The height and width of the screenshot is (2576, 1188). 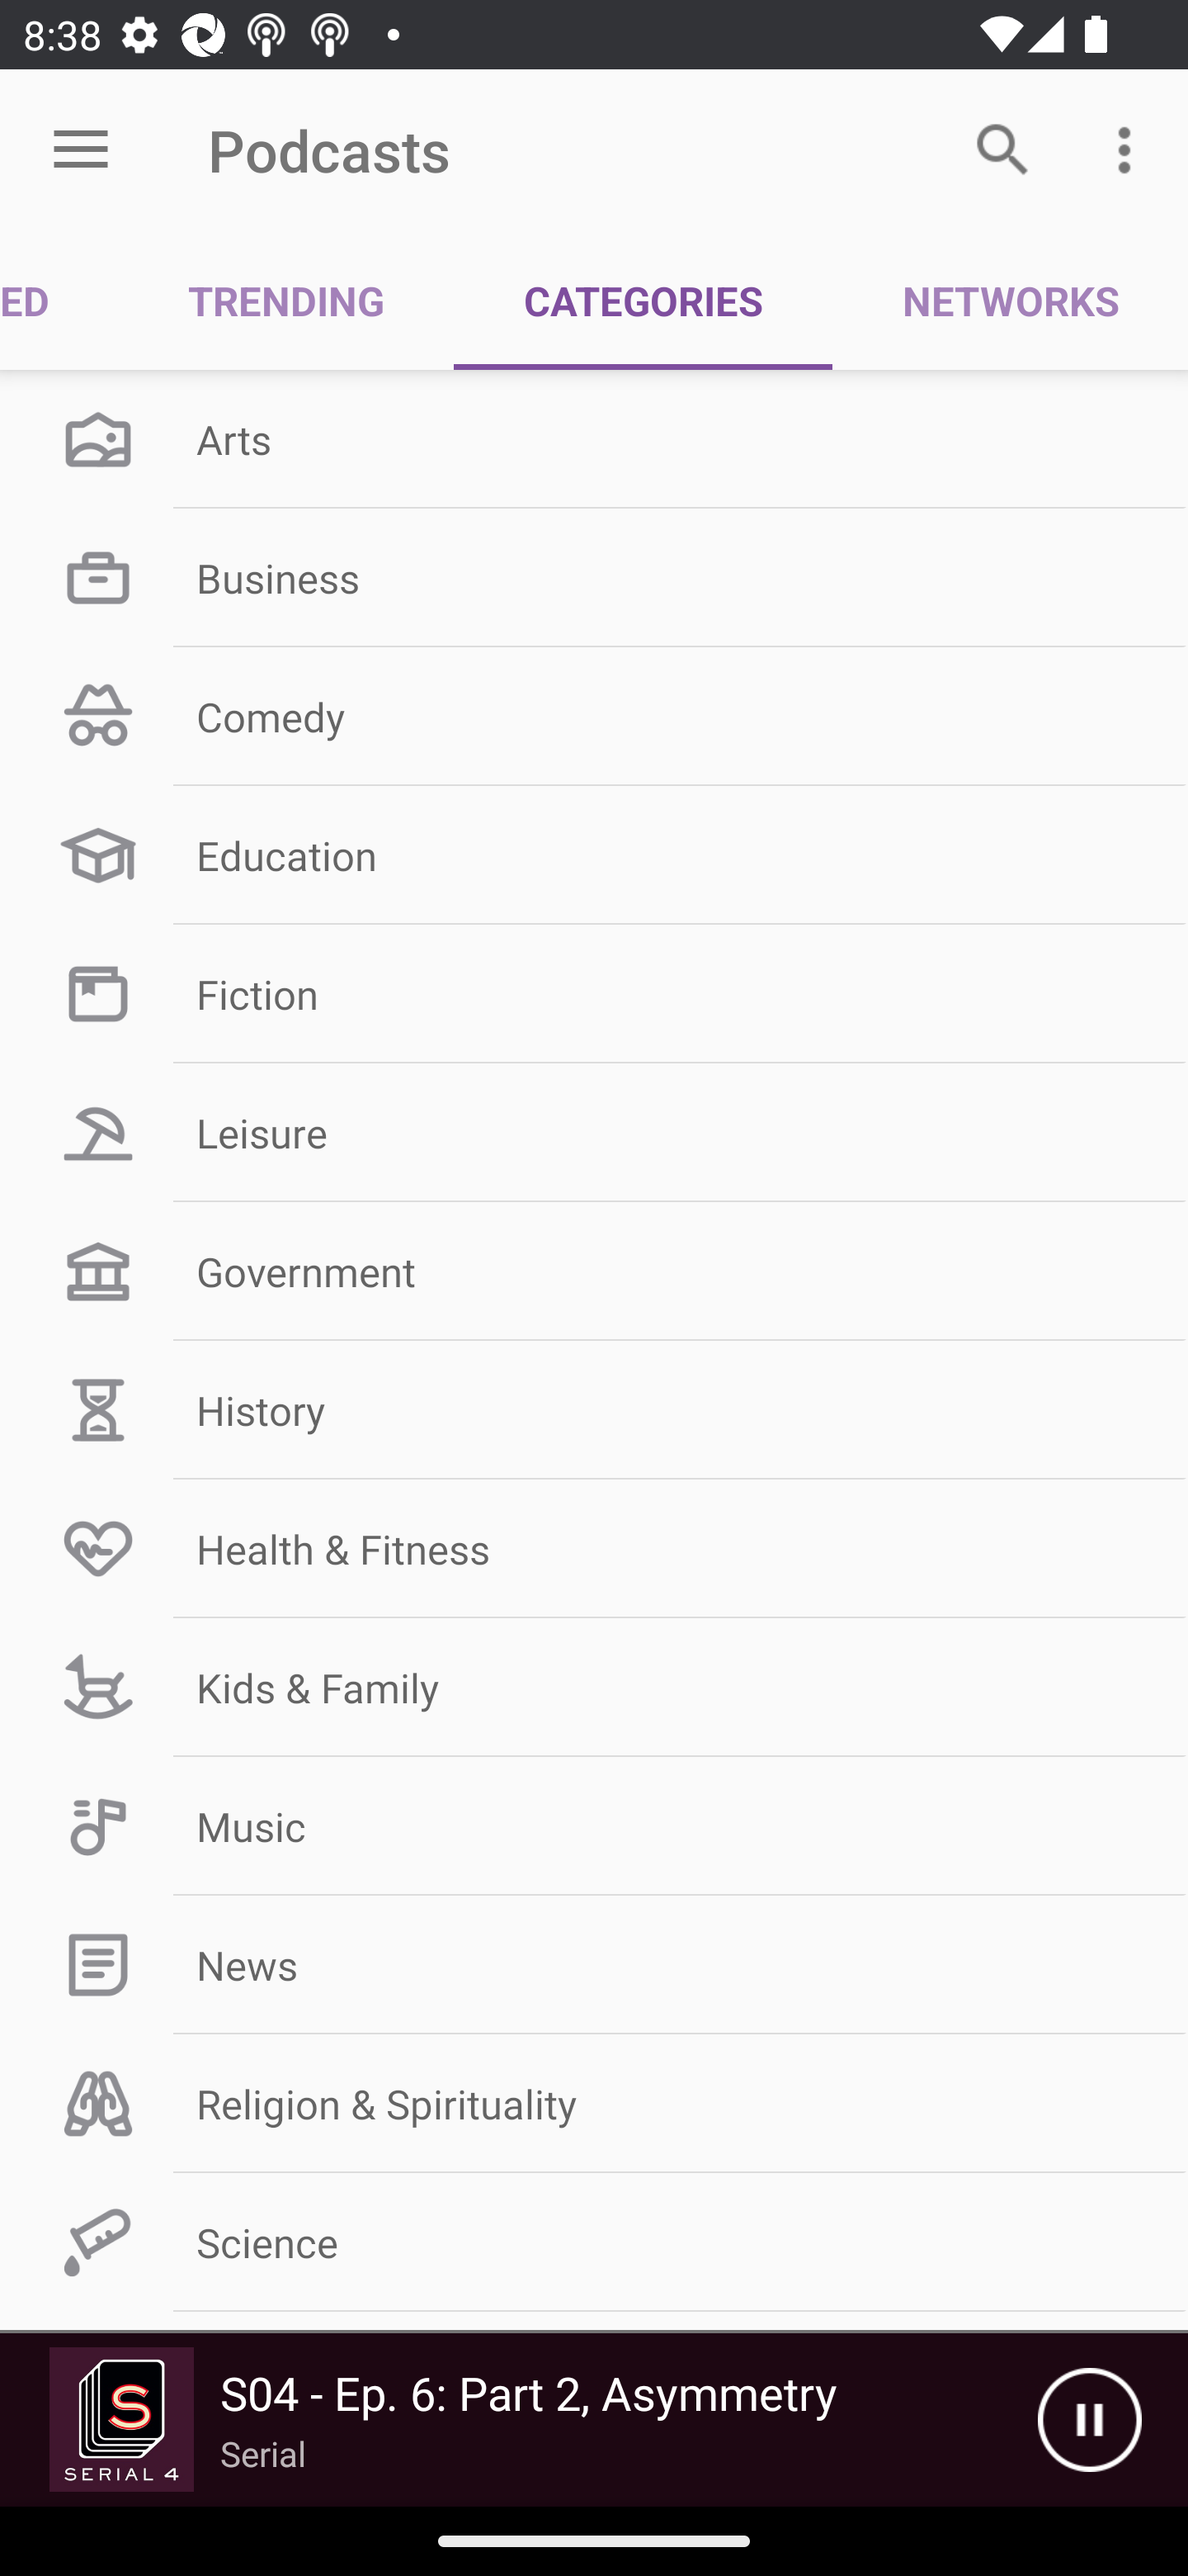 I want to click on CATEGORIES, so click(x=643, y=301).